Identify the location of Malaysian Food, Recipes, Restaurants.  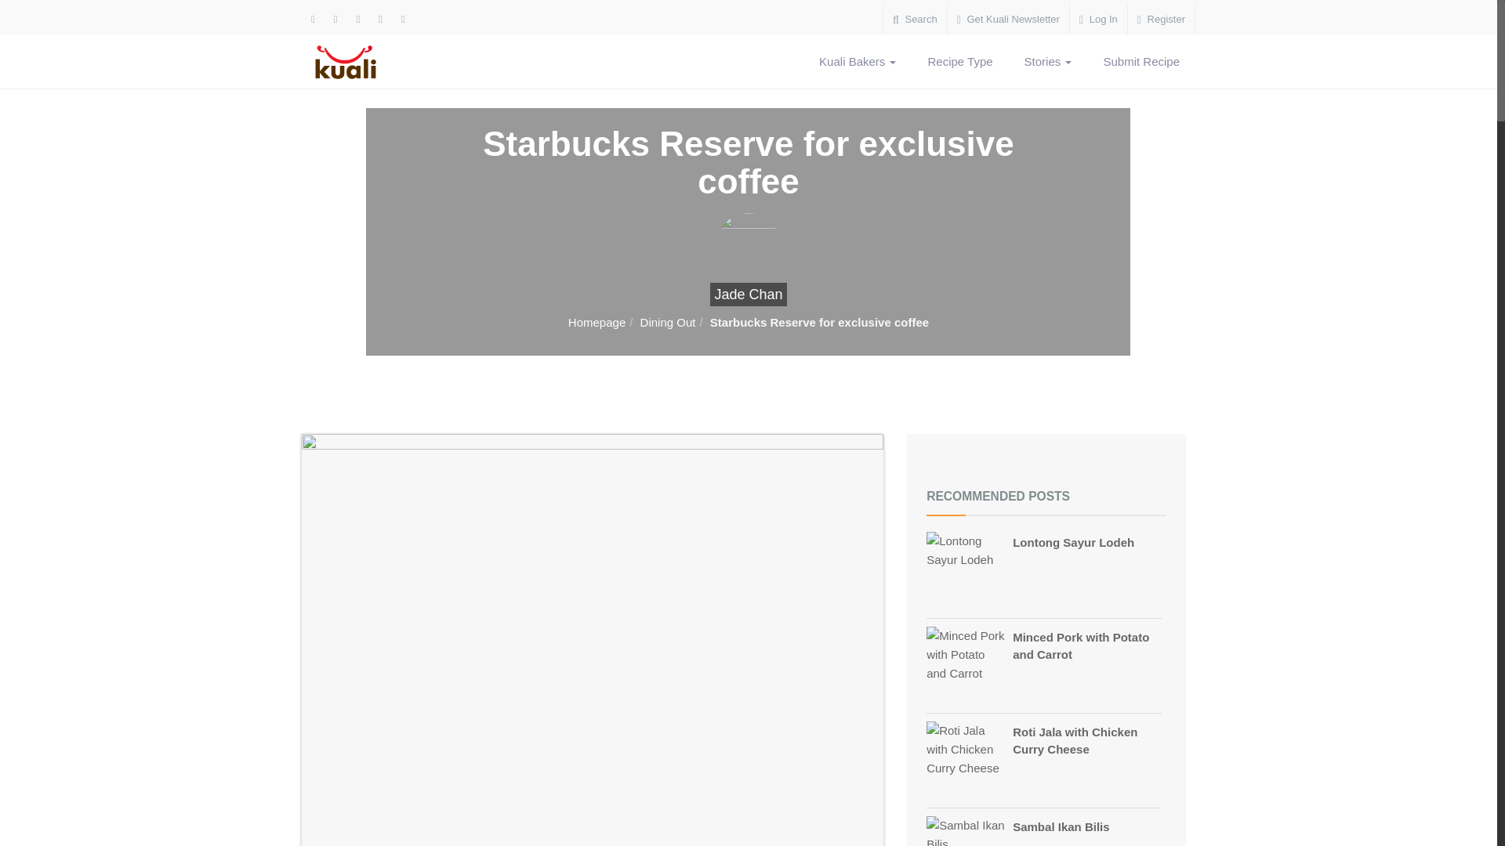
(356, 62).